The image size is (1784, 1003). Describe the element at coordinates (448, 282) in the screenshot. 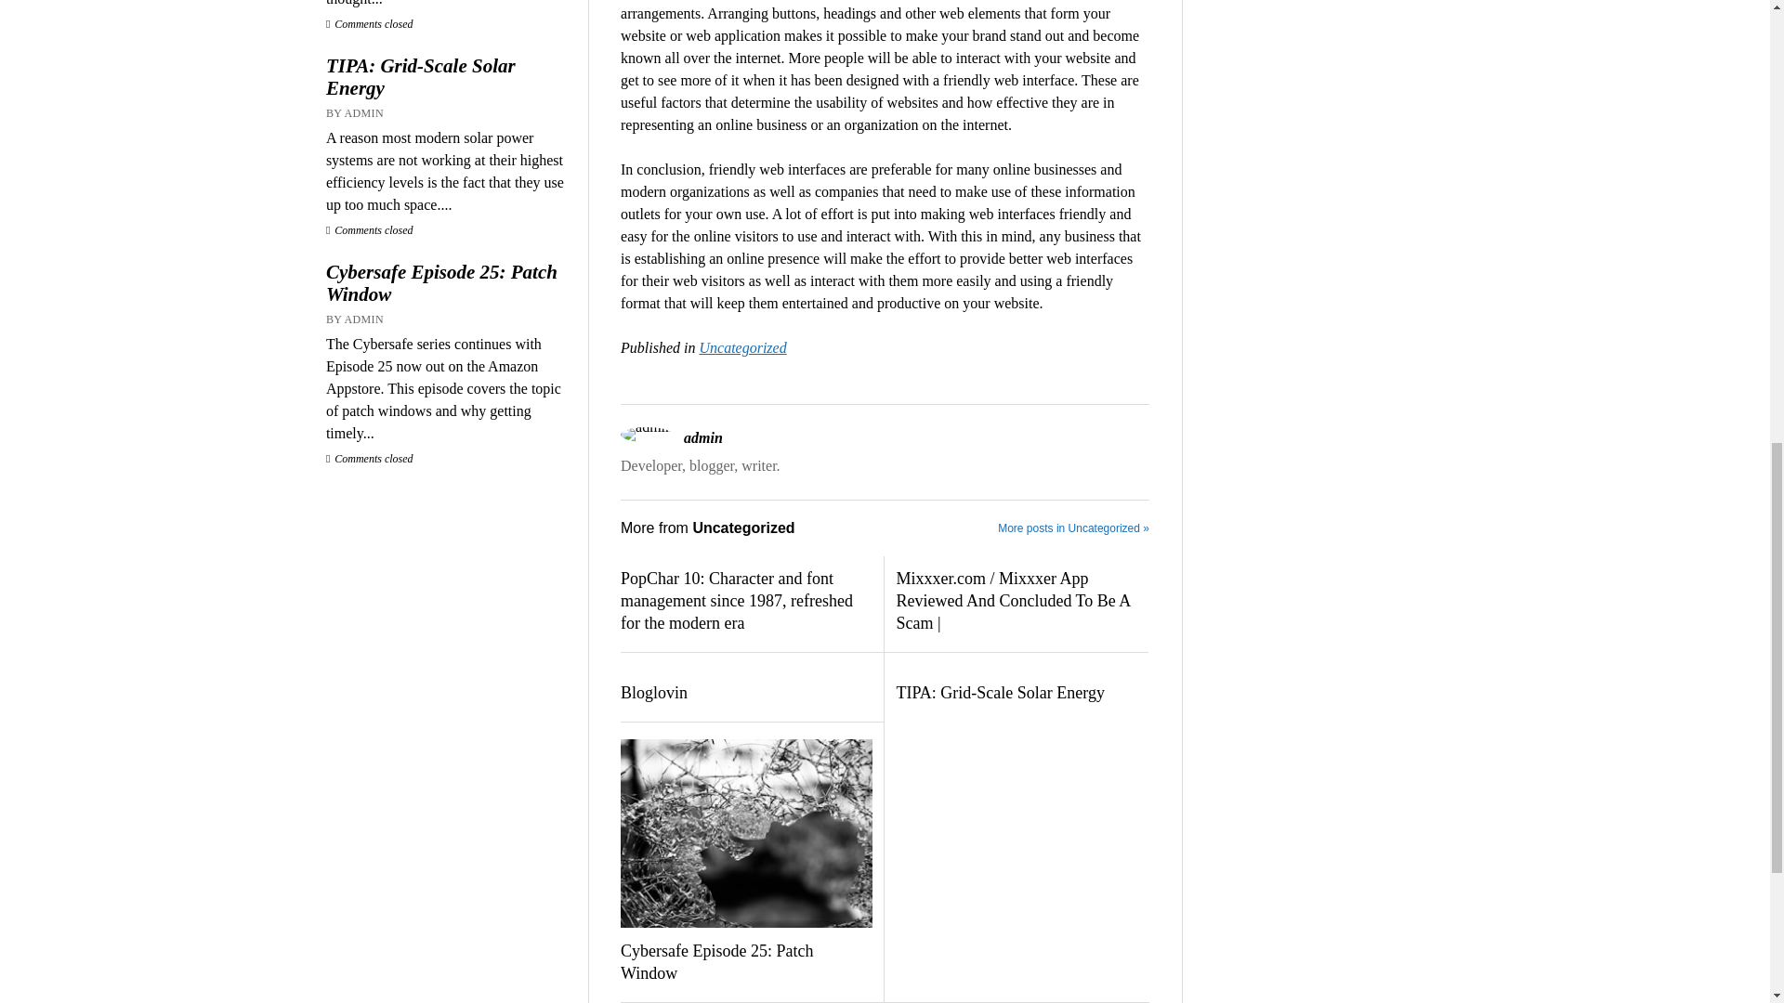

I see `Cybersafe Episode 25: Patch Window` at that location.